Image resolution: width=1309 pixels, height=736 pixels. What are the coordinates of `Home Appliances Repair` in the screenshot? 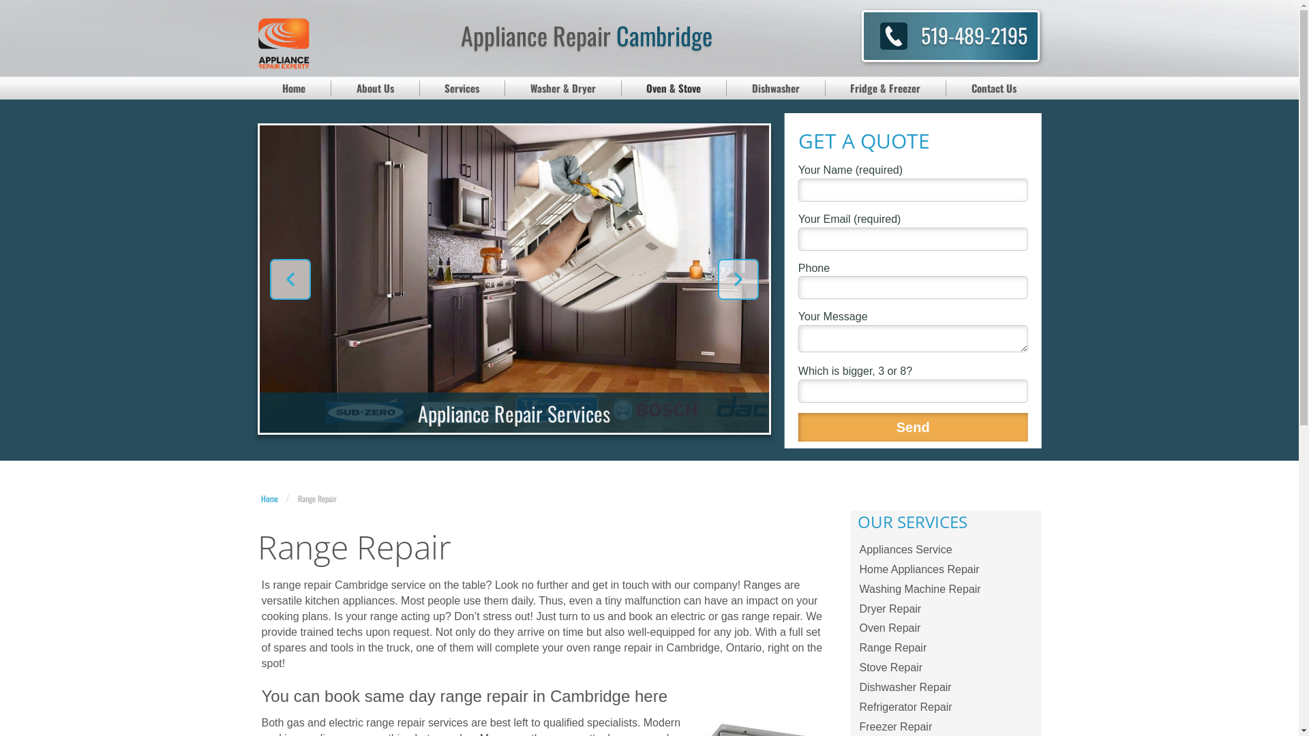 It's located at (946, 570).